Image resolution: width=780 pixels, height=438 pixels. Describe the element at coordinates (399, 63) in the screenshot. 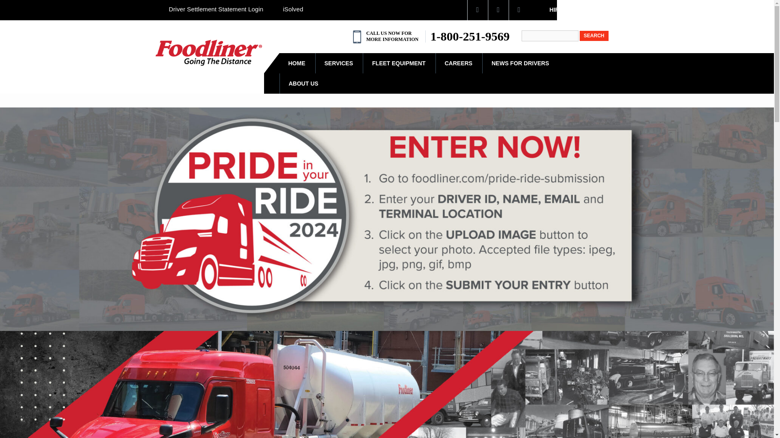

I see `FLEET EQUIPMENT` at that location.